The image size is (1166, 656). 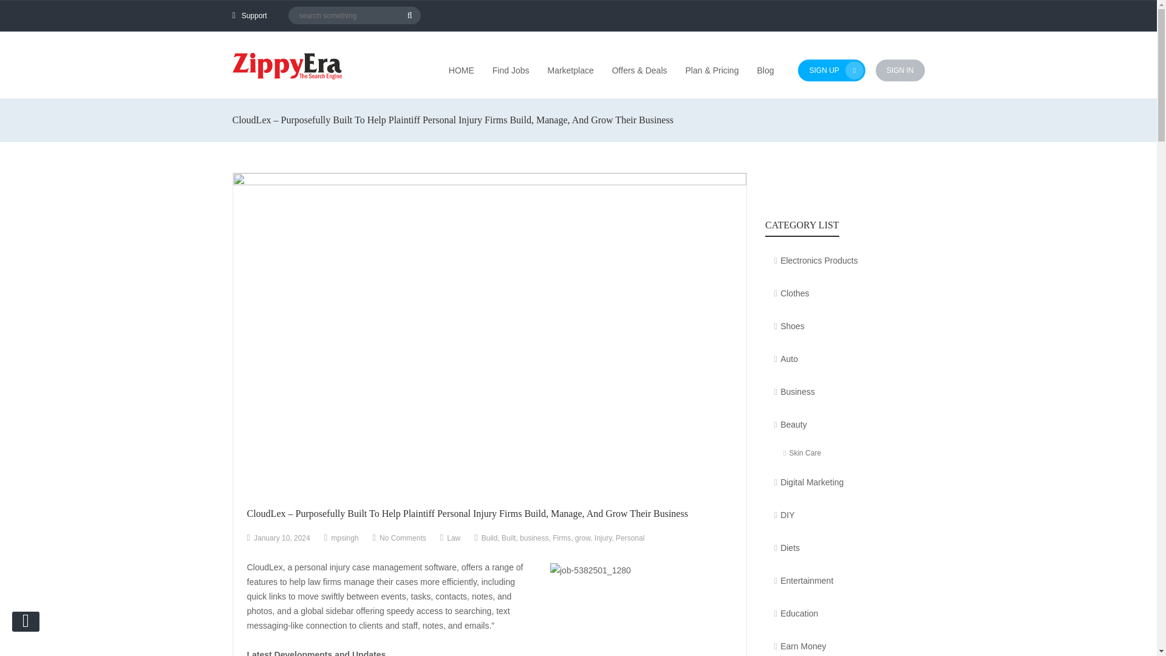 What do you see at coordinates (765, 70) in the screenshot?
I see `Blog` at bounding box center [765, 70].